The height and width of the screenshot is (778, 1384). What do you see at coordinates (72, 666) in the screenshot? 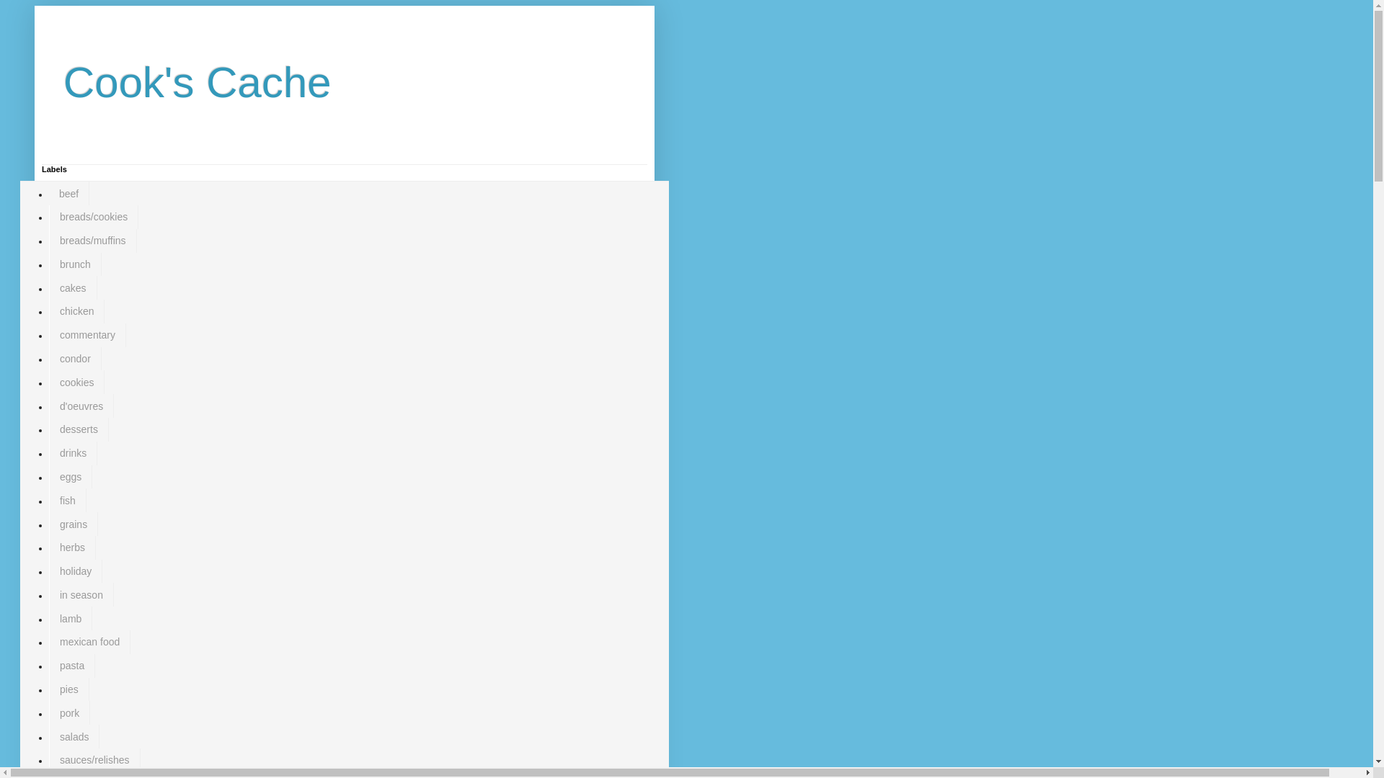
I see `pasta` at bounding box center [72, 666].